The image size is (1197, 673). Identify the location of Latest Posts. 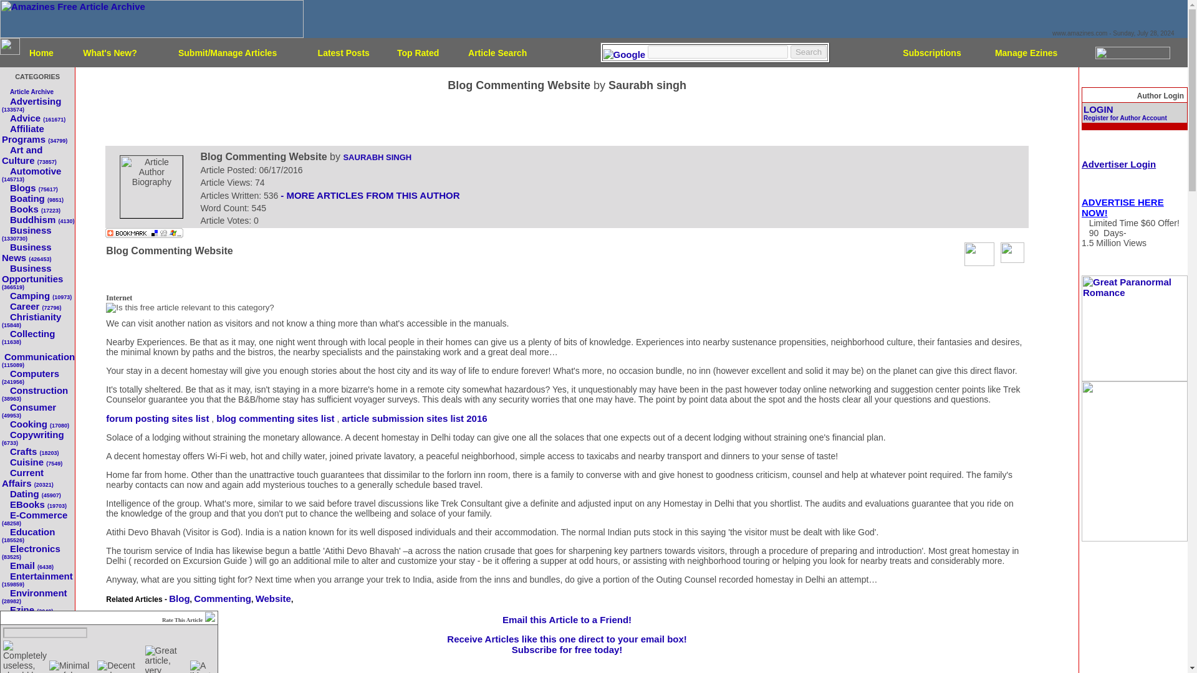
(344, 52).